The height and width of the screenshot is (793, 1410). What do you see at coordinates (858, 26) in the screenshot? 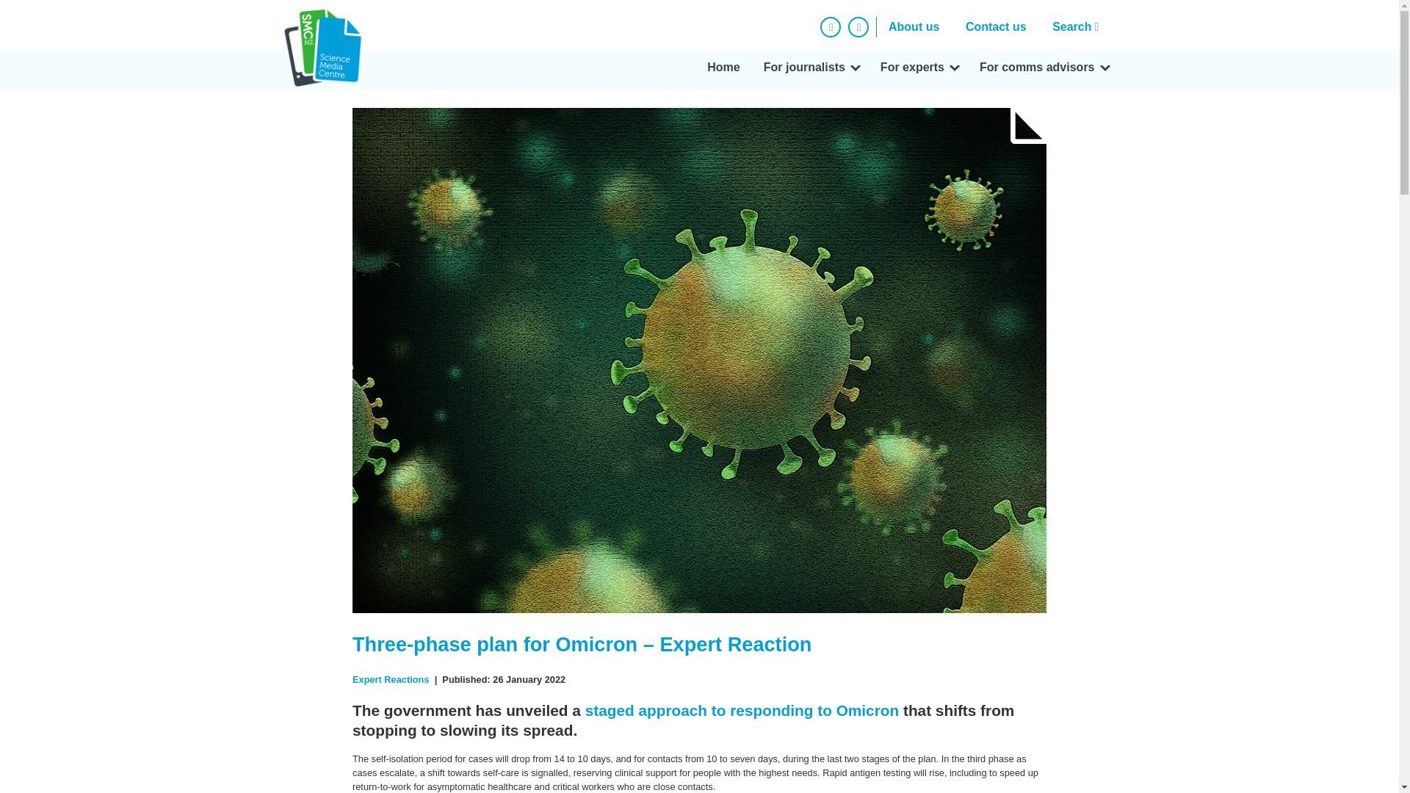
I see `Twitter` at bounding box center [858, 26].